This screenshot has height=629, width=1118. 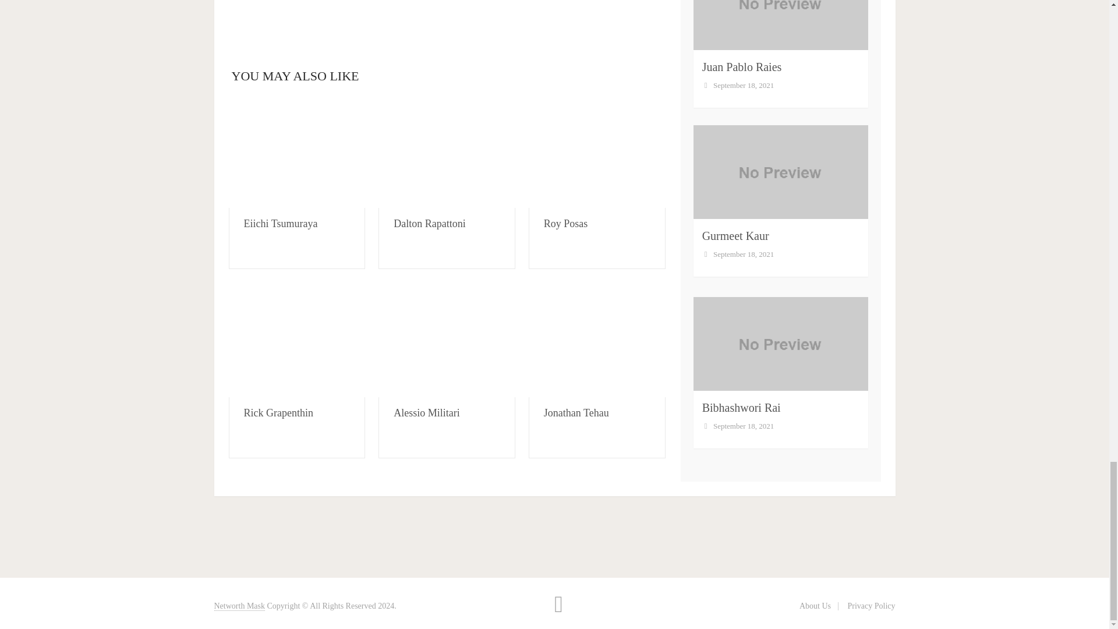 I want to click on About Us, so click(x=815, y=606).